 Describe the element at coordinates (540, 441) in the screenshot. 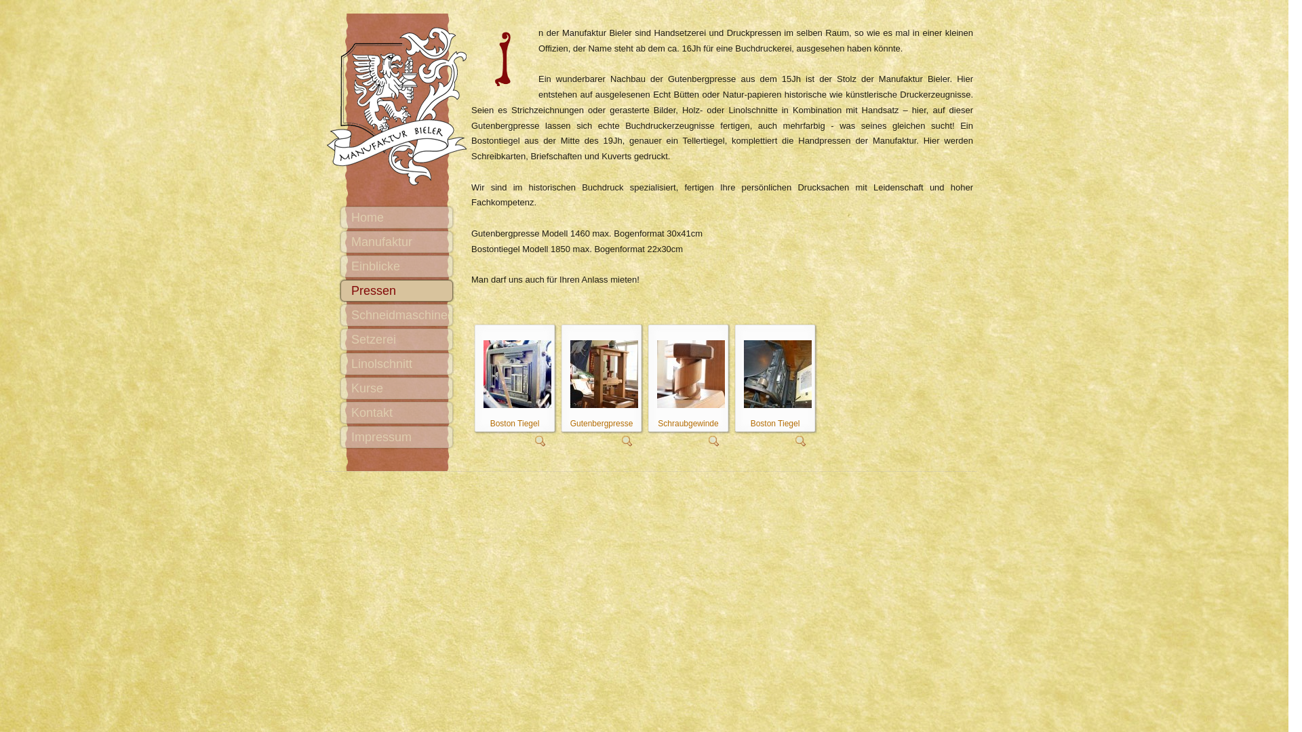

I see `Image Detail` at that location.